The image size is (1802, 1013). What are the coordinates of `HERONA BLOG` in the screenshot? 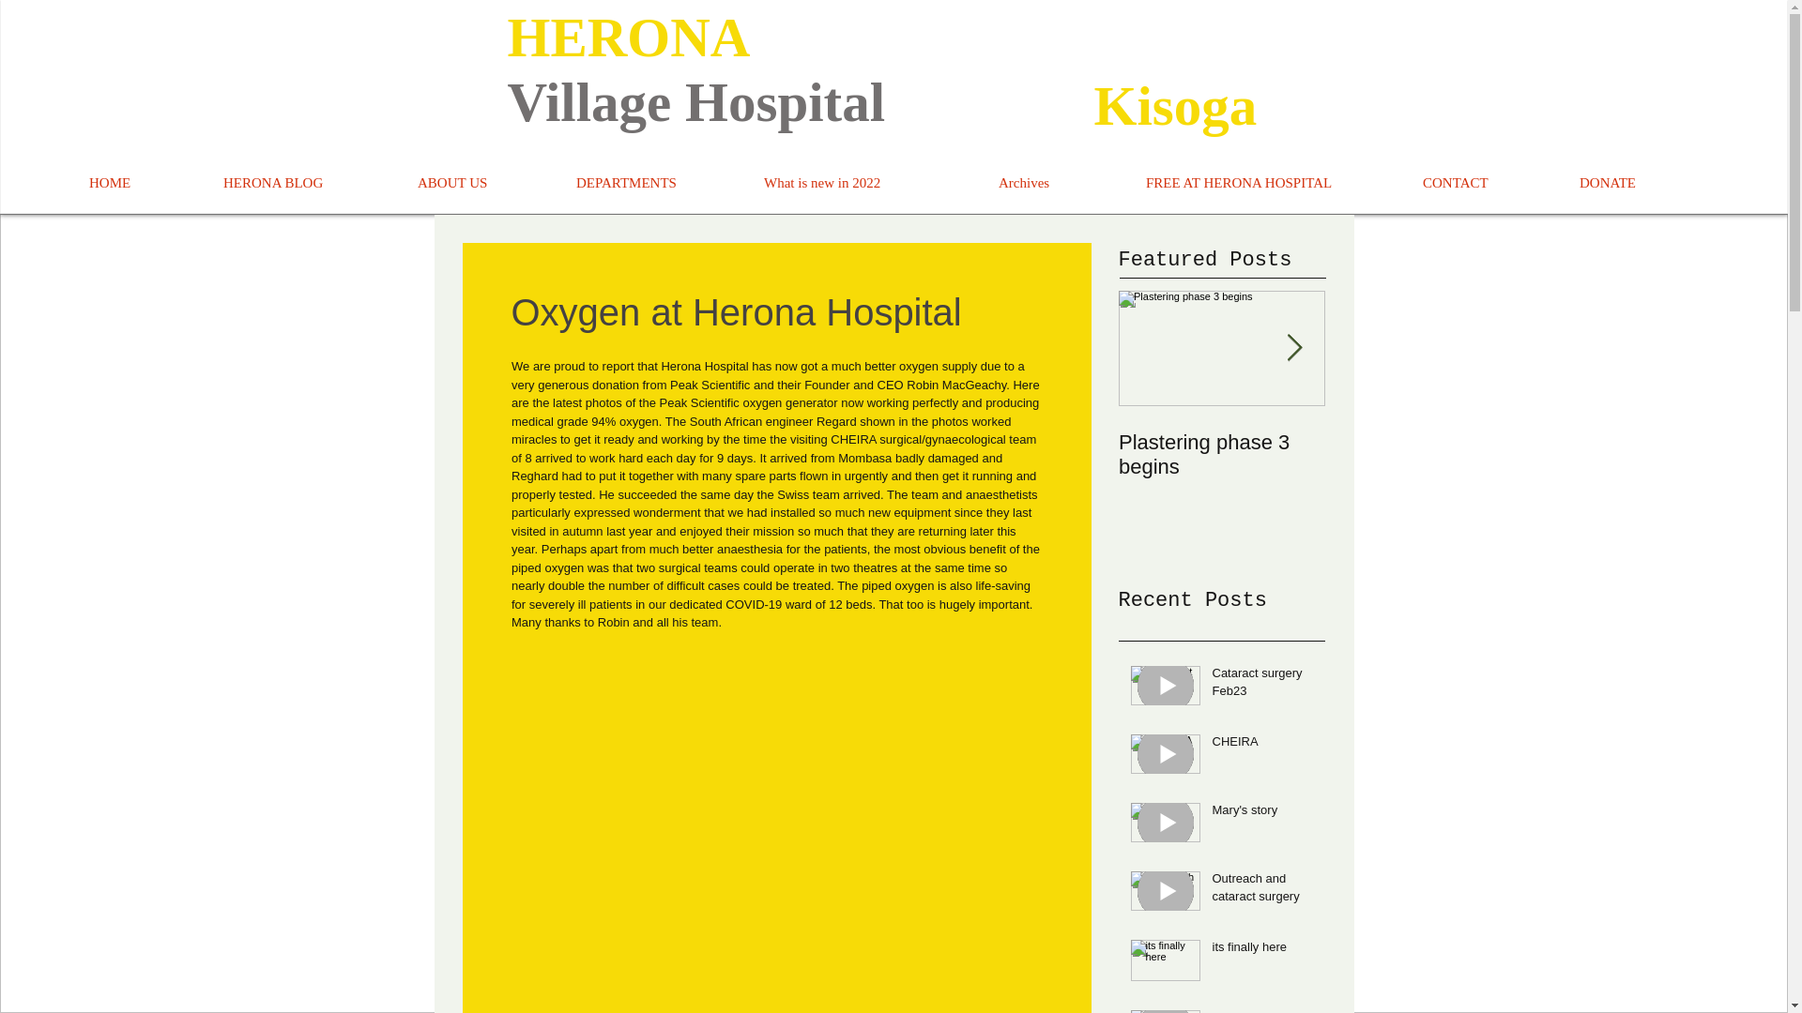 It's located at (306, 183).